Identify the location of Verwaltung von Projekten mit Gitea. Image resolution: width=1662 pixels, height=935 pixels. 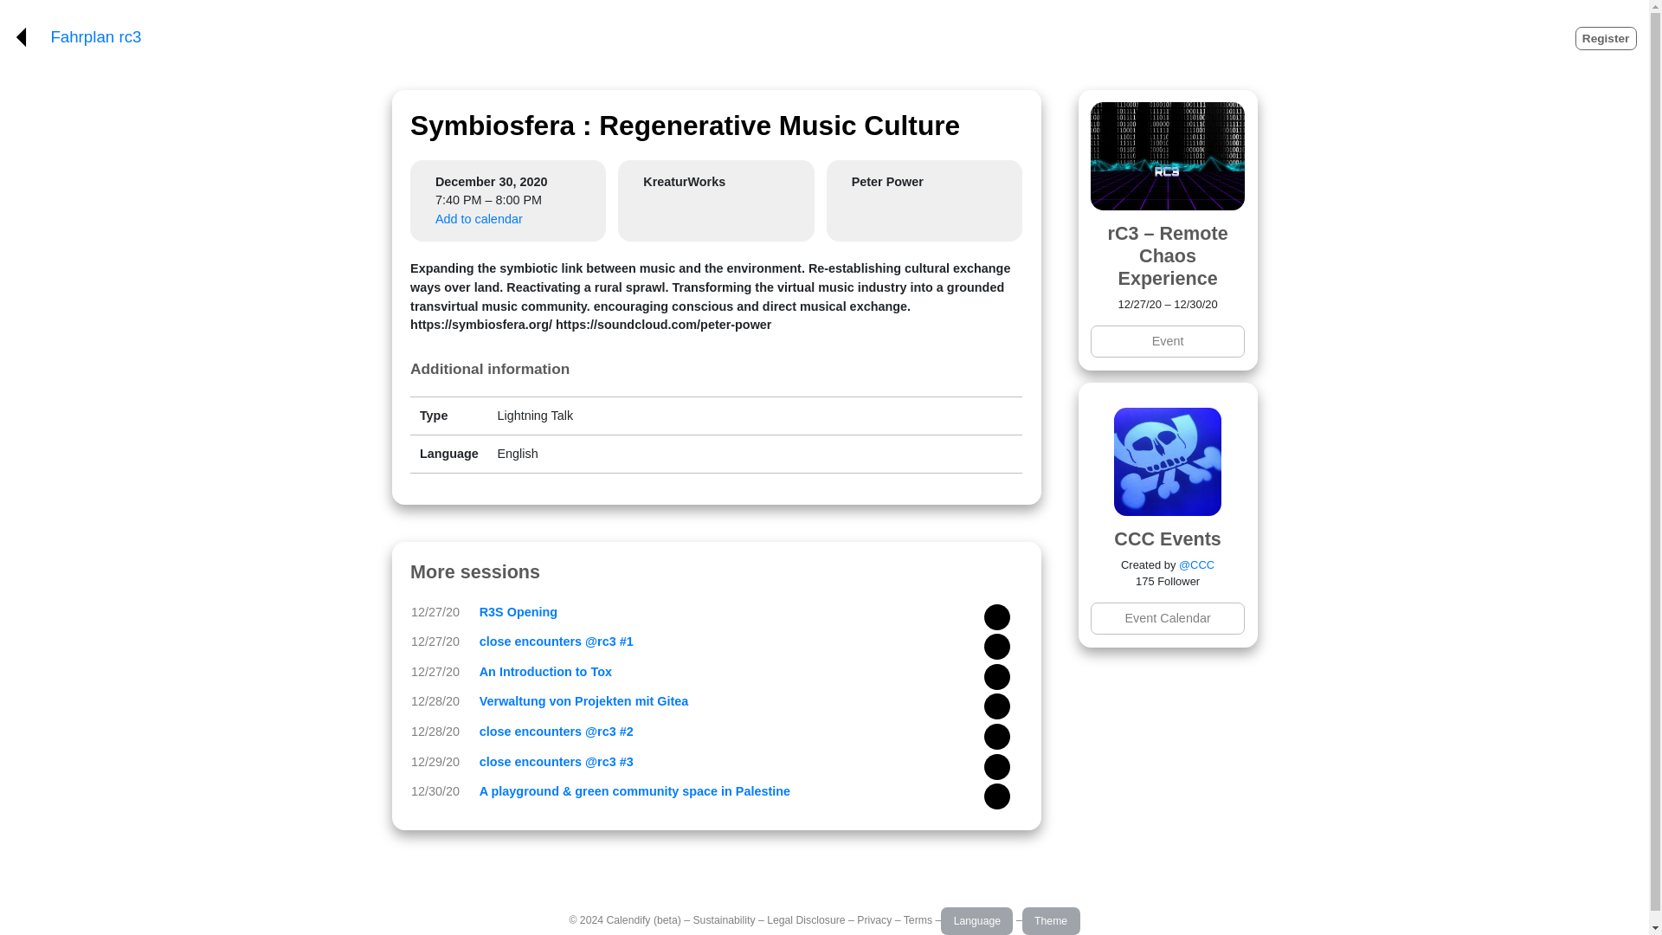
(584, 701).